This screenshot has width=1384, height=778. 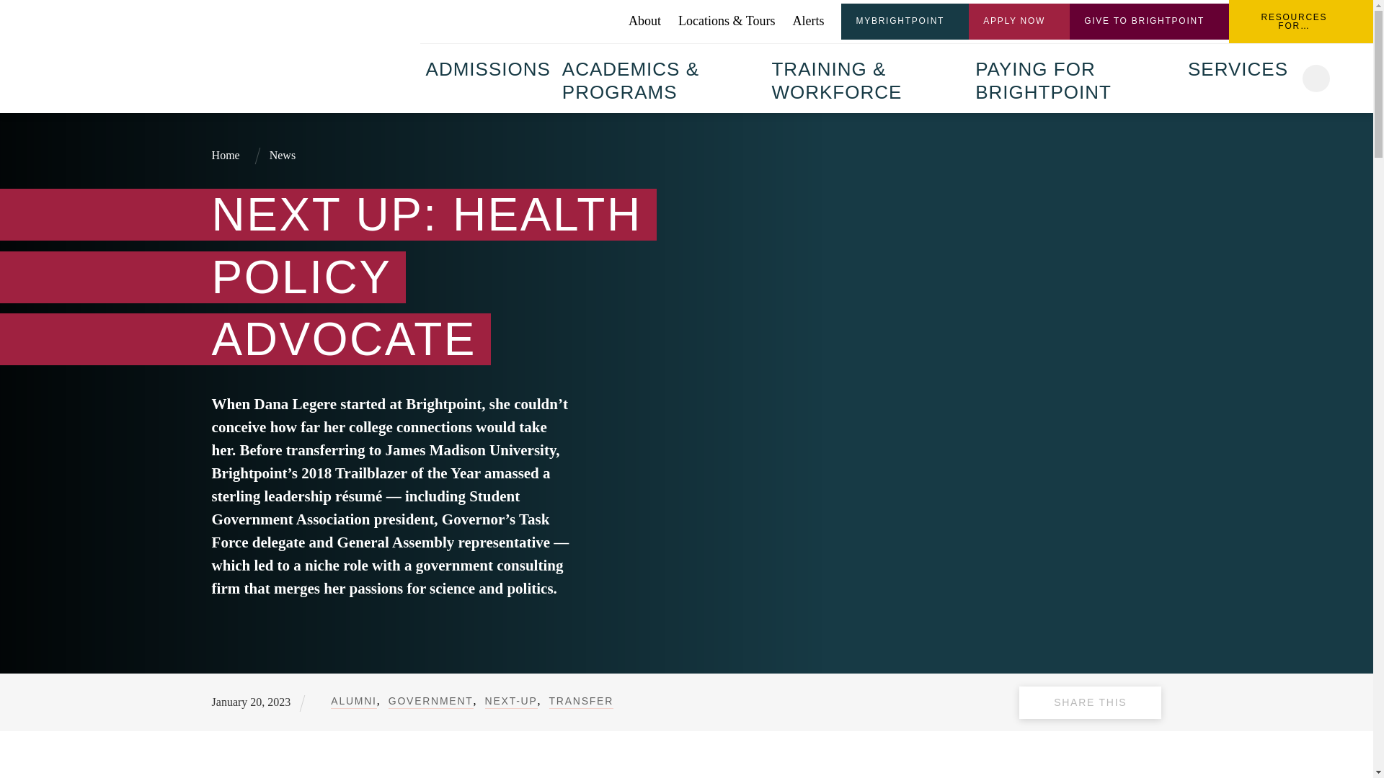 I want to click on Alerts, so click(x=807, y=21).